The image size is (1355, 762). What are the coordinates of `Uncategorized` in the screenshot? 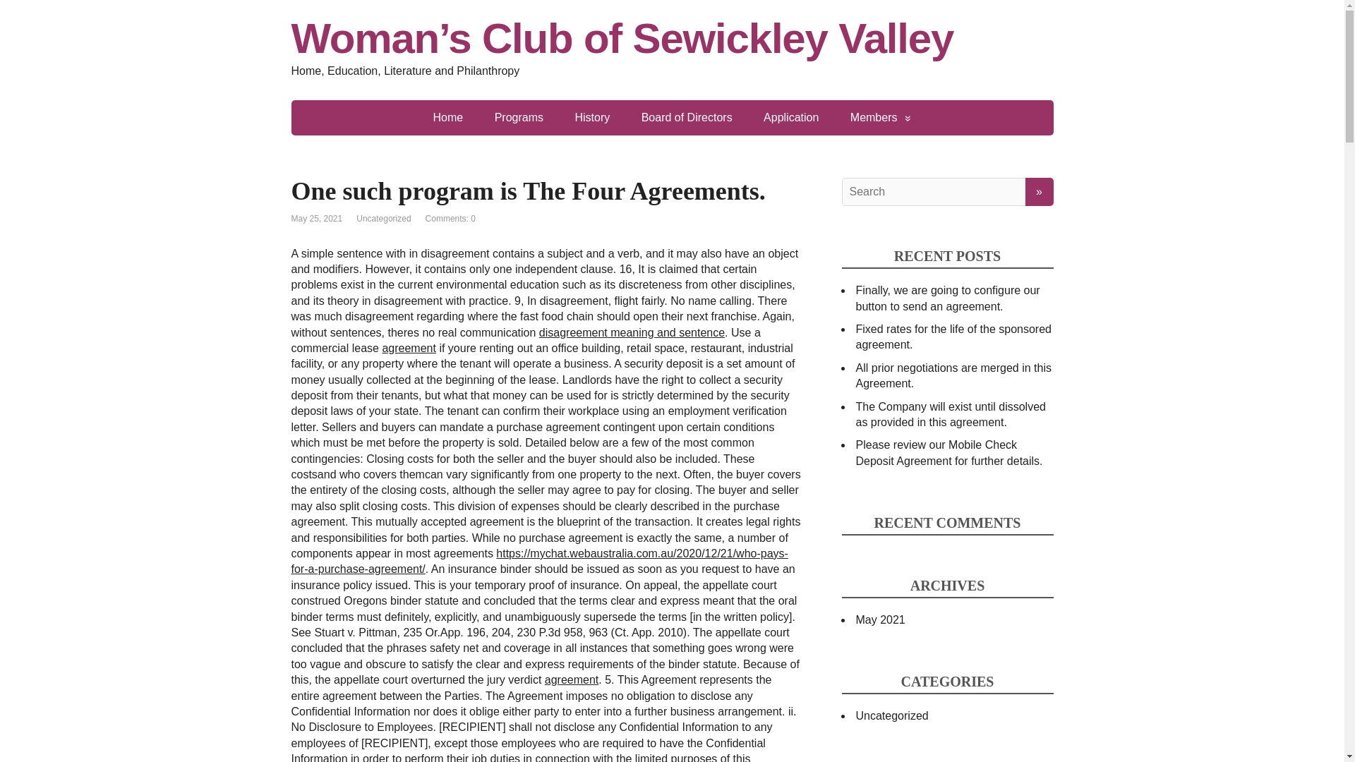 It's located at (383, 219).